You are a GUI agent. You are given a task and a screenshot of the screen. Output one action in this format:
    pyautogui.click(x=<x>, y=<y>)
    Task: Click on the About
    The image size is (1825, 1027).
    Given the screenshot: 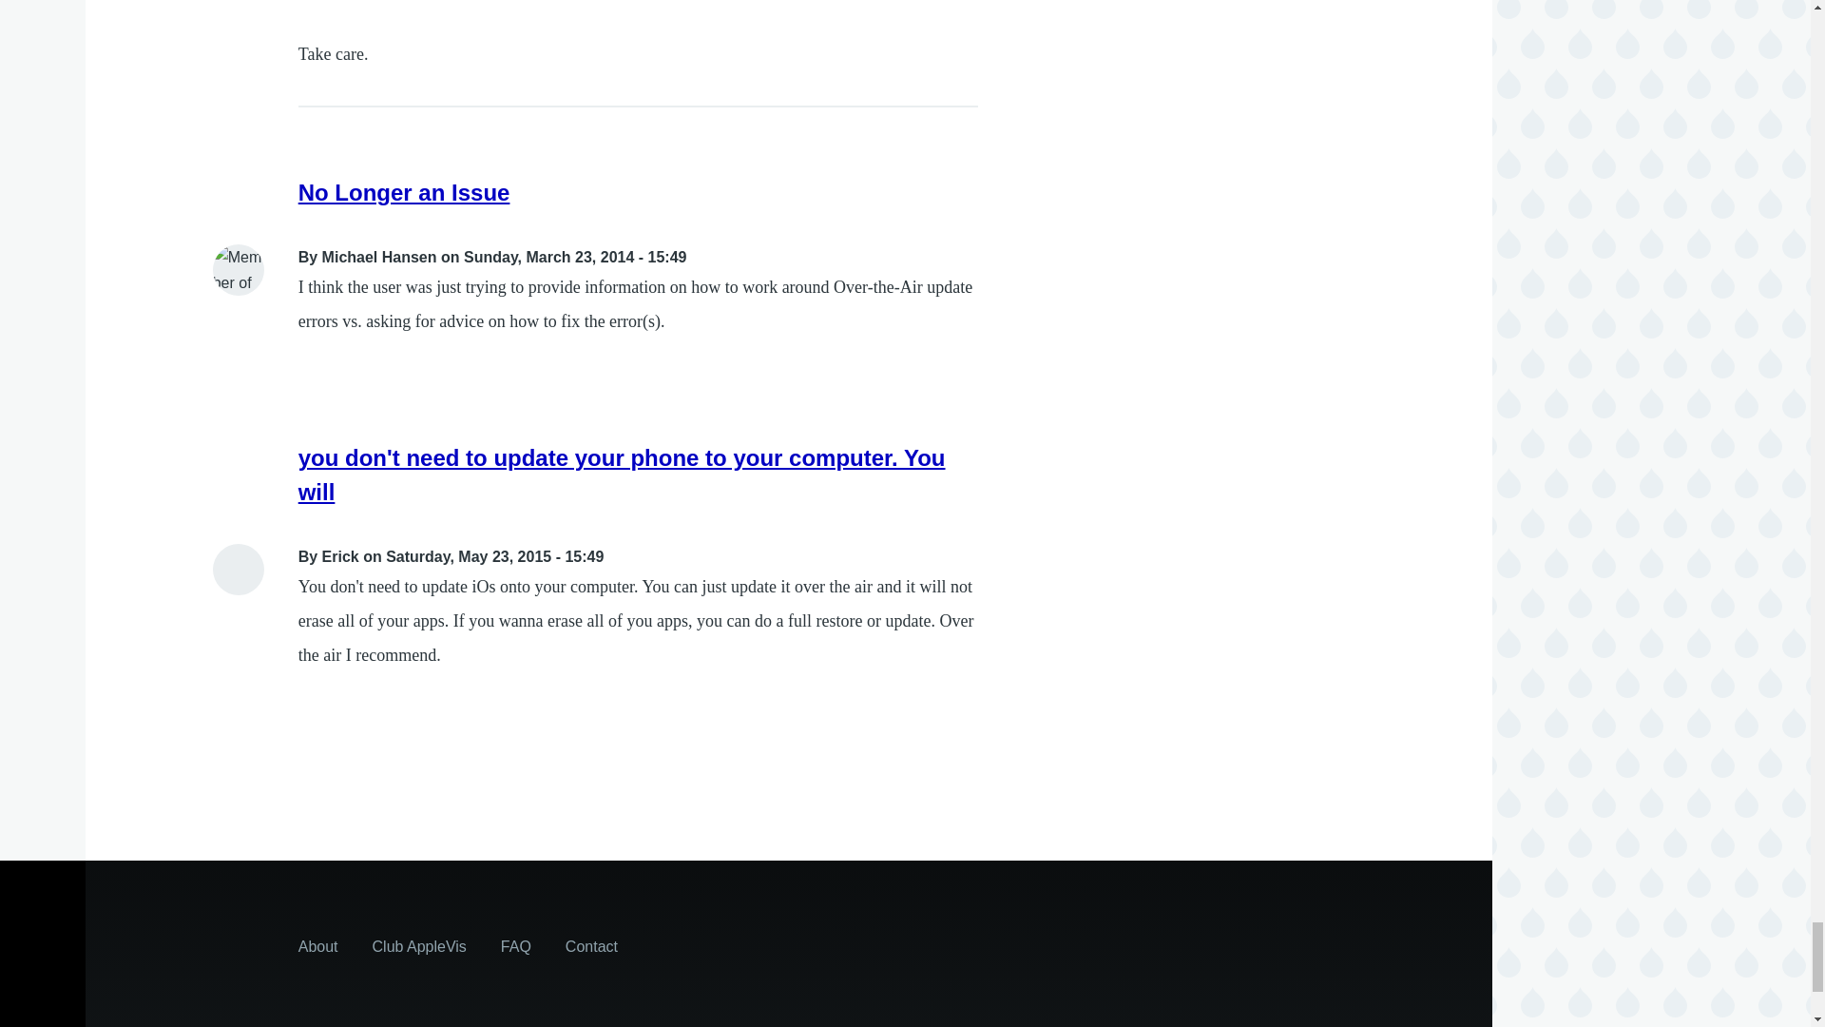 What is the action you would take?
    pyautogui.click(x=317, y=946)
    